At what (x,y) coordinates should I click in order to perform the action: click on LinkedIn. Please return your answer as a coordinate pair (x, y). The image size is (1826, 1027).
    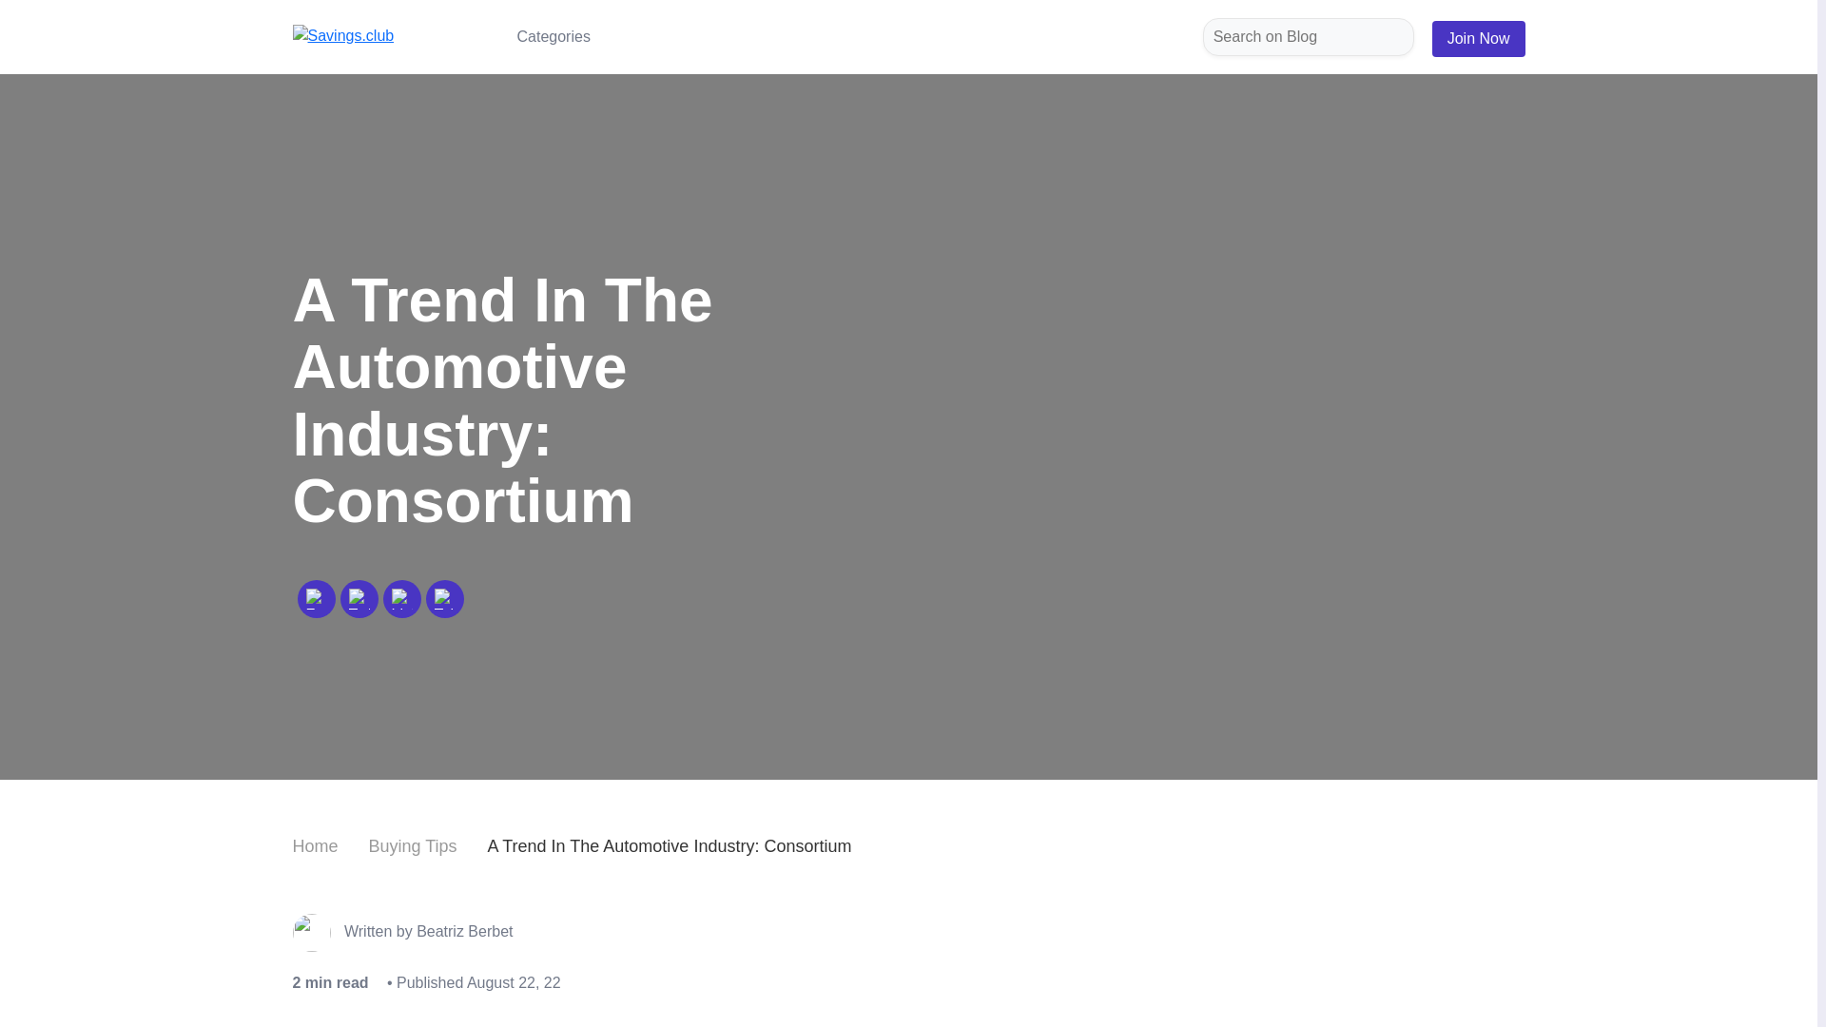
    Looking at the image, I should click on (401, 599).